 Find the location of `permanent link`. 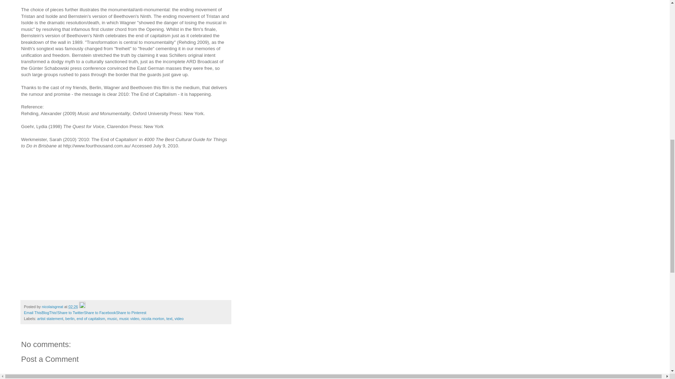

permanent link is located at coordinates (73, 307).